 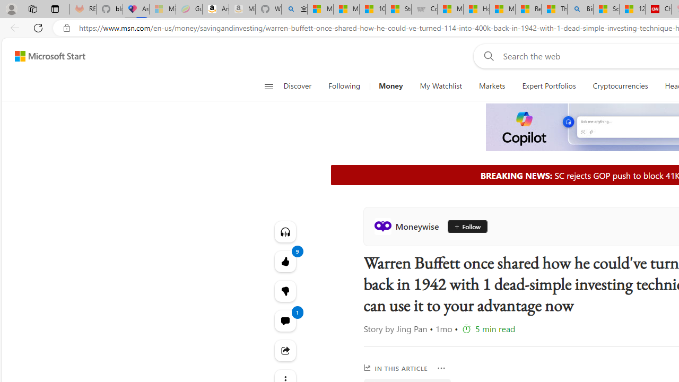 What do you see at coordinates (390, 86) in the screenshot?
I see `Money` at bounding box center [390, 86].